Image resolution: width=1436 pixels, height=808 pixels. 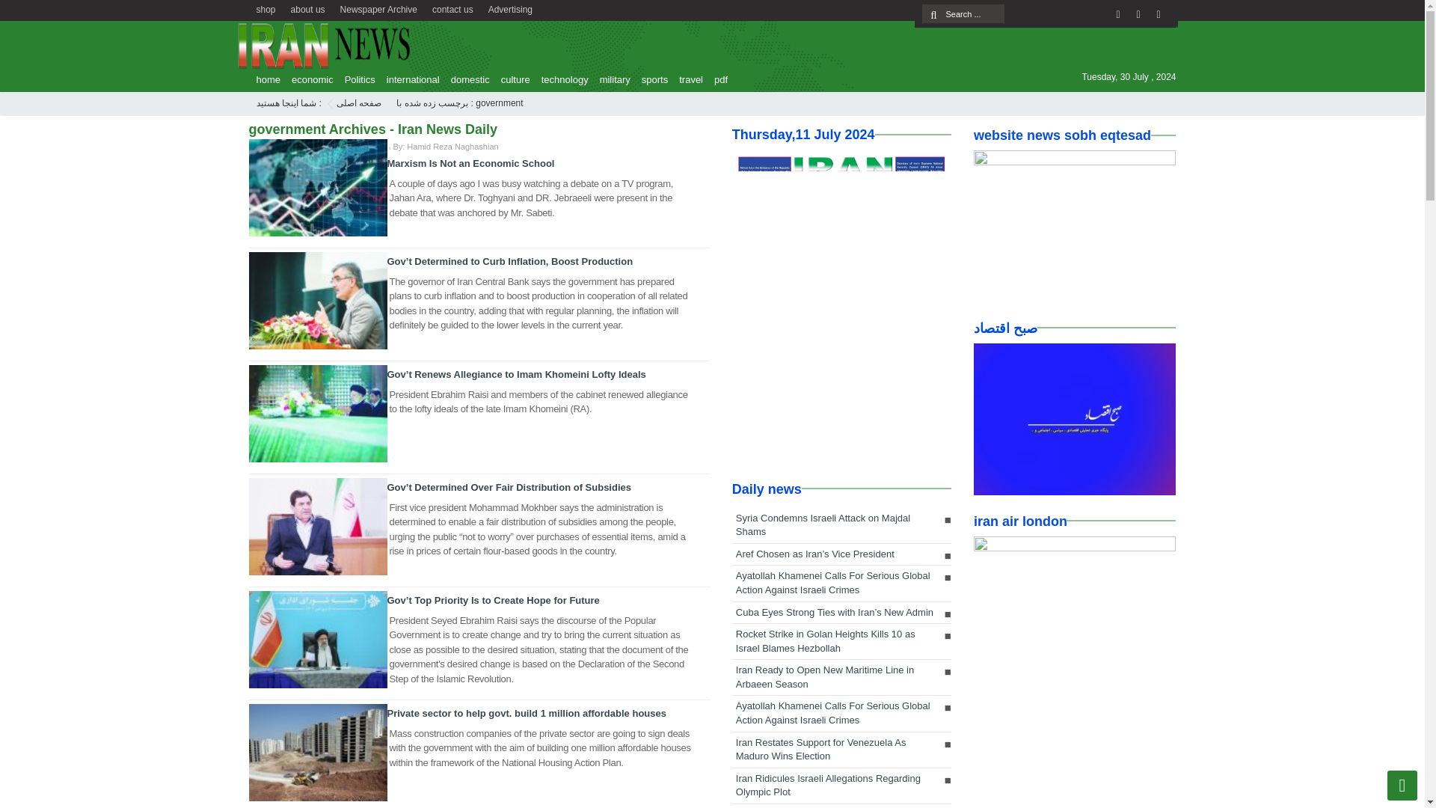 I want to click on domestic, so click(x=467, y=79).